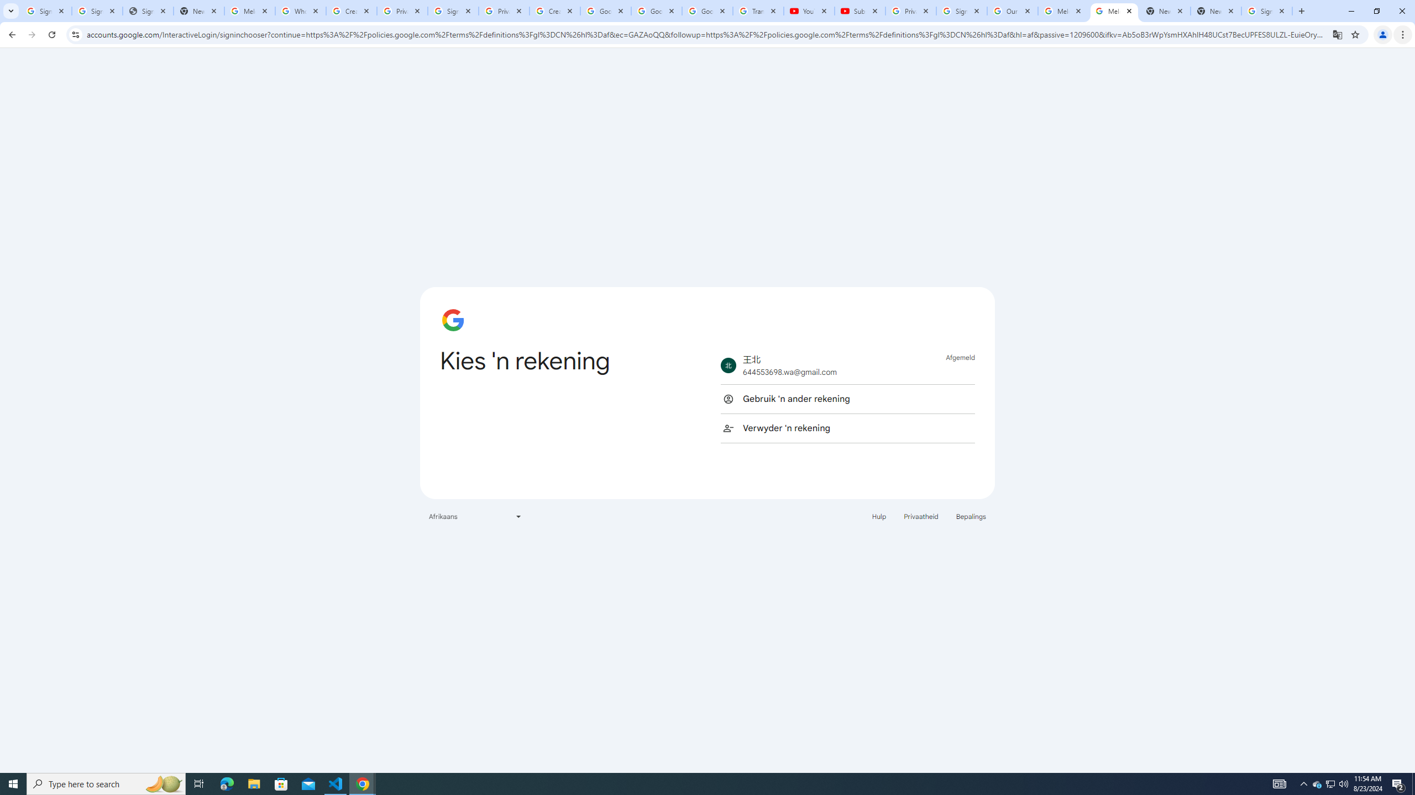 The image size is (1415, 795). I want to click on Verwyder 'n rekening, so click(847, 428).